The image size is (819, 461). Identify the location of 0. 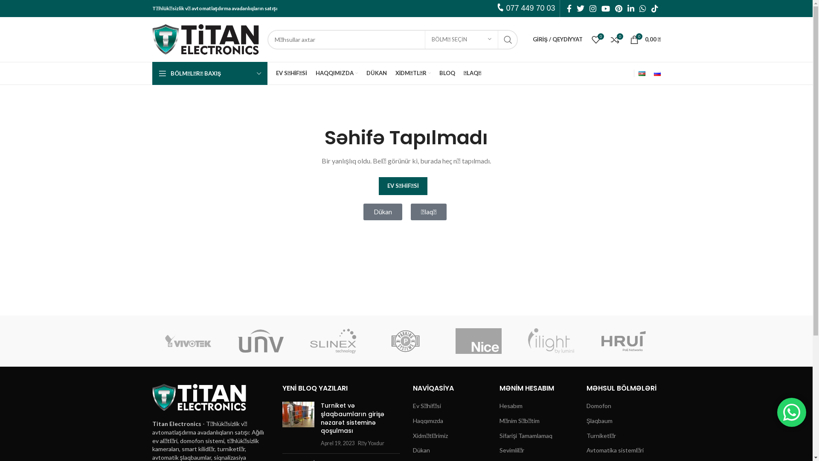
(615, 39).